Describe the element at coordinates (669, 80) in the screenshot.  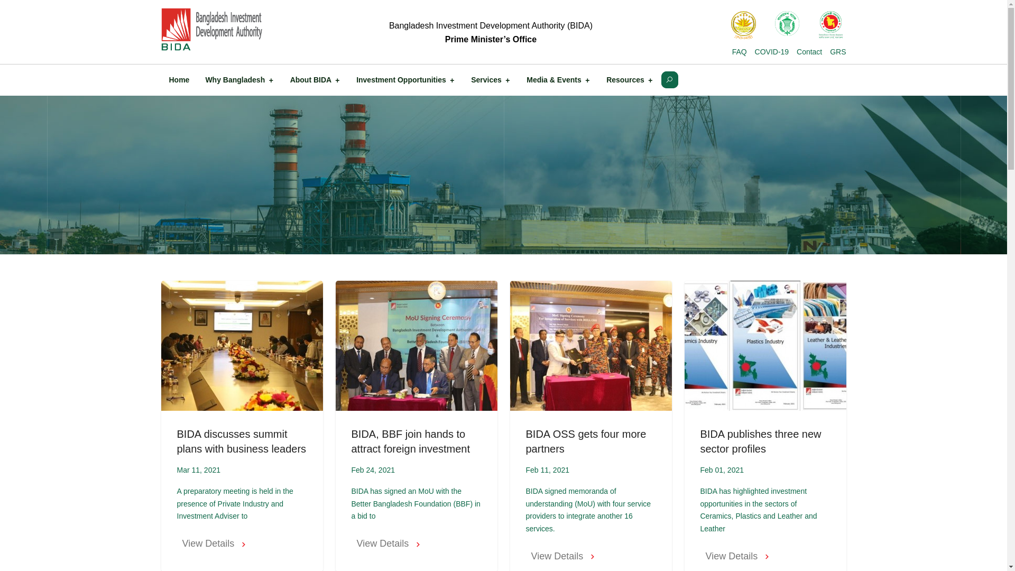
I see `GO` at that location.